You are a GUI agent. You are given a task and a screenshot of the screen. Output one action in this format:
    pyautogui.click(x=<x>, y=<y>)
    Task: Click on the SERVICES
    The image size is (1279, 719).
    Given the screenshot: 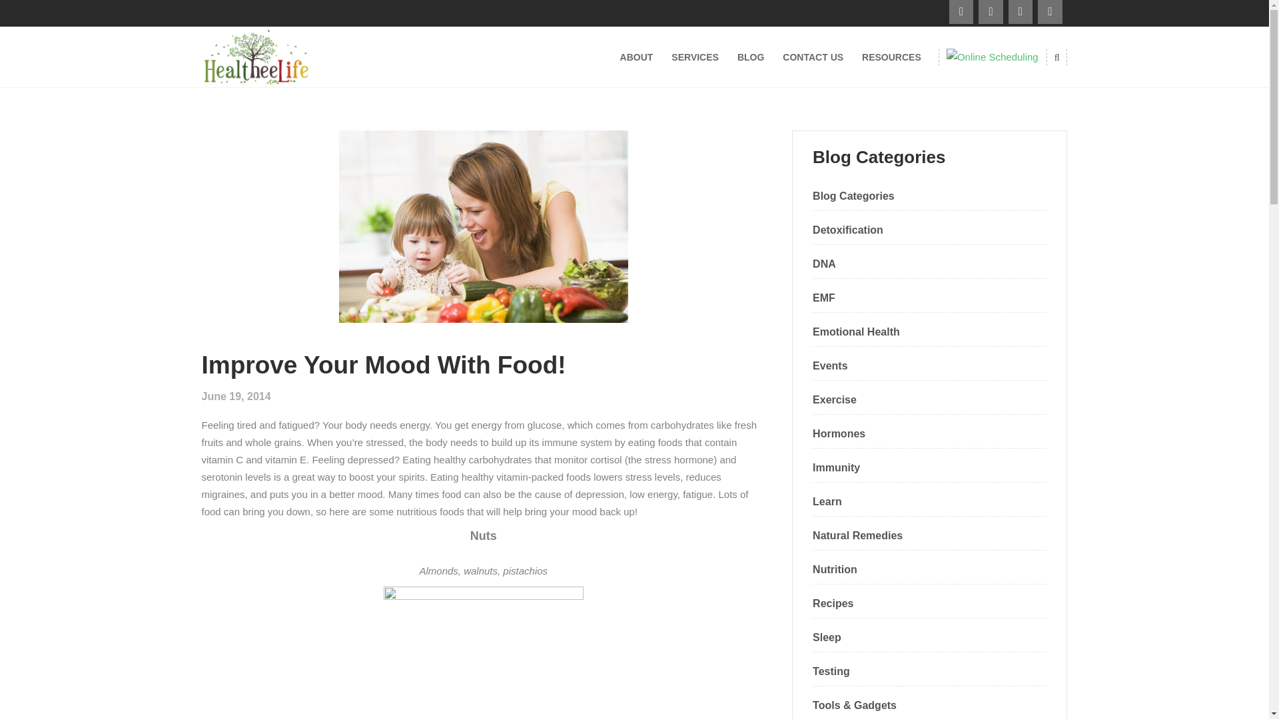 What is the action you would take?
    pyautogui.click(x=695, y=56)
    